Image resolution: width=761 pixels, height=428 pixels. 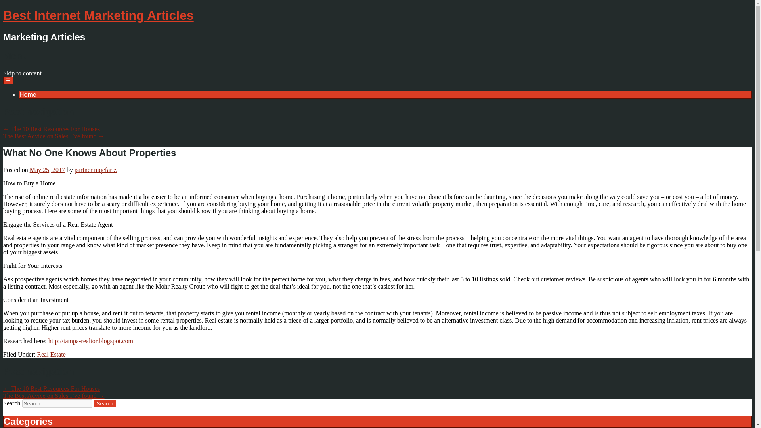 I want to click on View all posts by partner niqefariz, so click(x=95, y=170).